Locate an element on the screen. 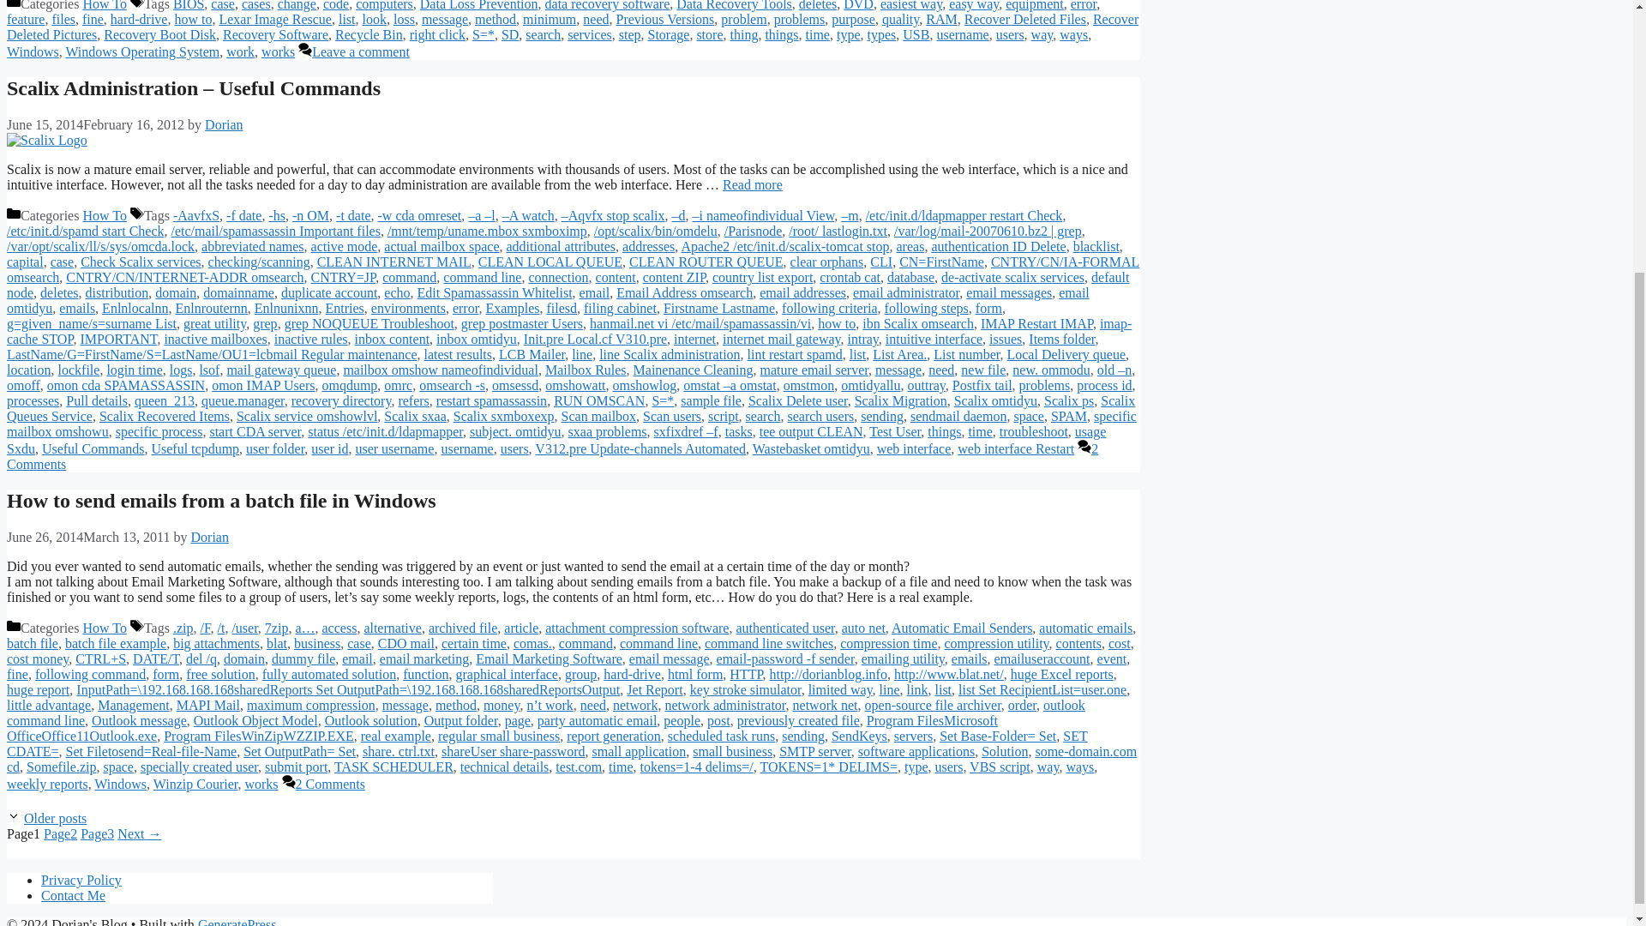  equipment is located at coordinates (1034, 5).